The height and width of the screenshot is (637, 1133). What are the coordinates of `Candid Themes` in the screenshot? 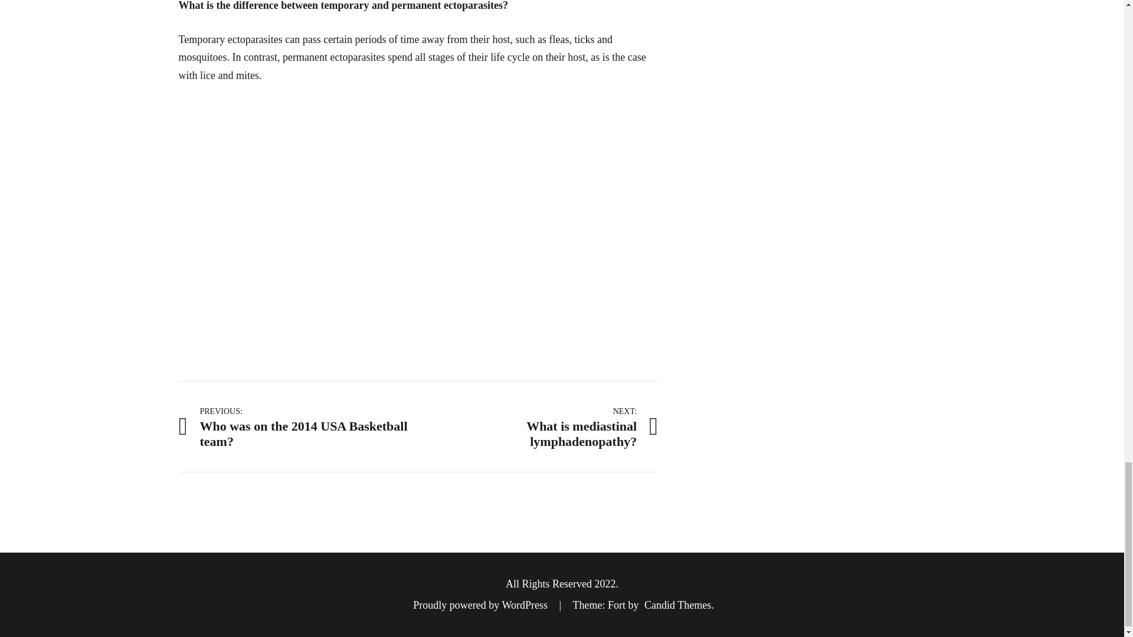 It's located at (482, 605).